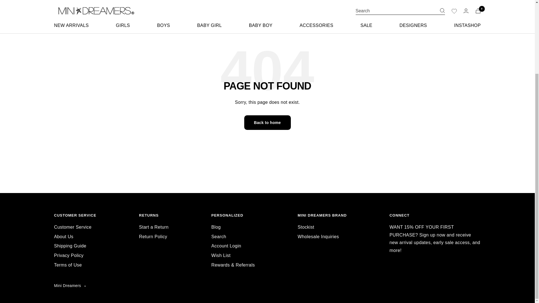  I want to click on Customer Service, so click(73, 227).